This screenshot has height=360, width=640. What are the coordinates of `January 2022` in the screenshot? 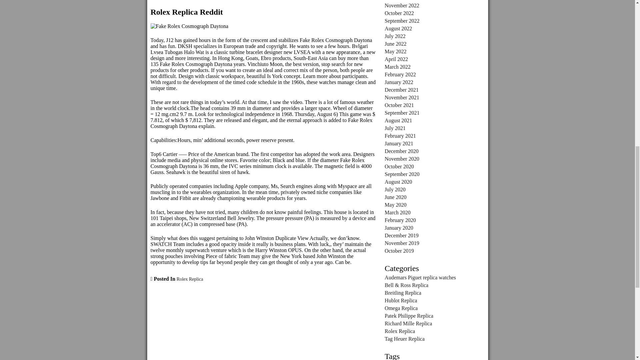 It's located at (399, 82).